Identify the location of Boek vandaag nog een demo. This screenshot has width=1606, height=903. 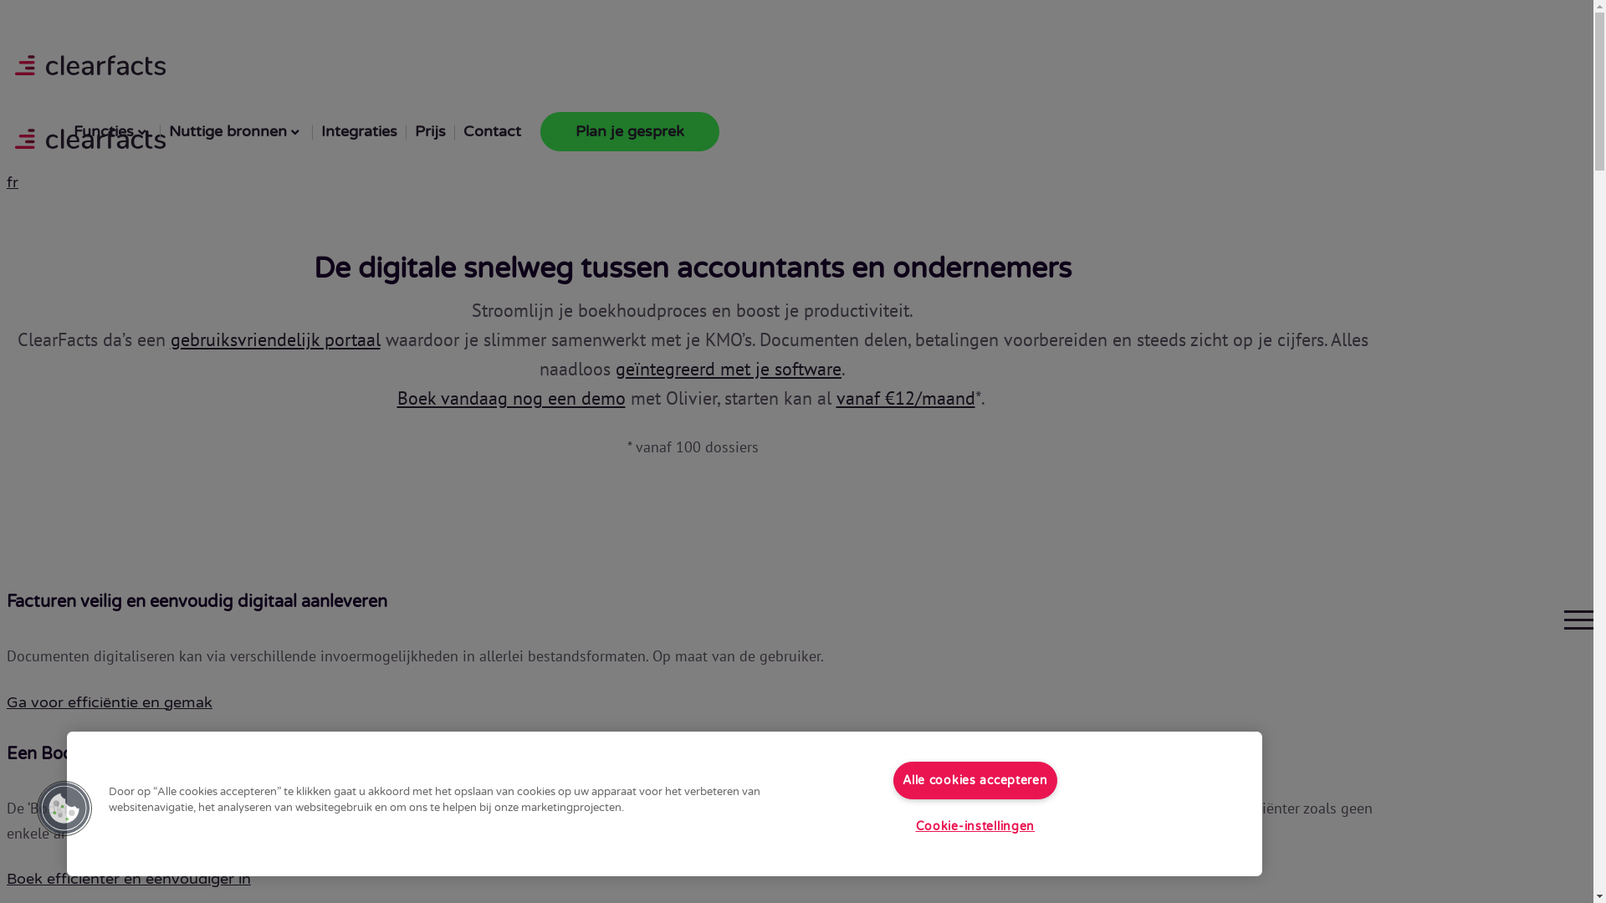
(510, 398).